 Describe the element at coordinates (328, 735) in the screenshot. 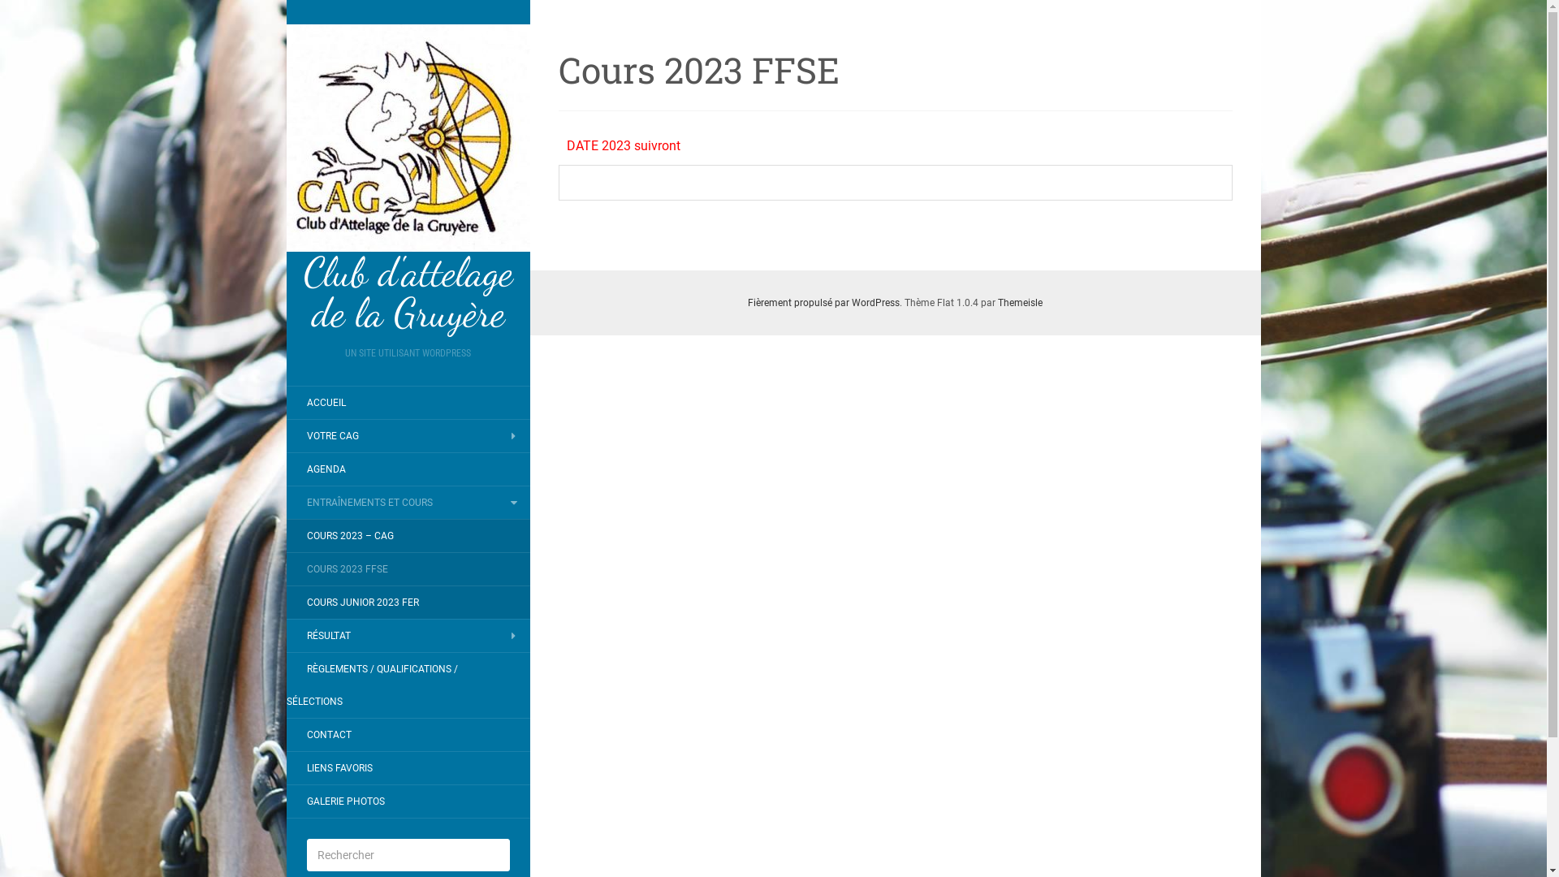

I see `CONTACT` at that location.